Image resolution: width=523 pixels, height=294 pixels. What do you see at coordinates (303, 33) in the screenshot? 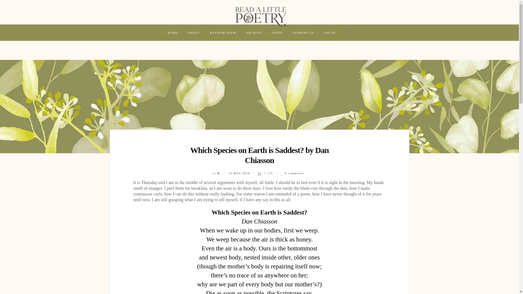
I see `SUPPORT US` at bounding box center [303, 33].